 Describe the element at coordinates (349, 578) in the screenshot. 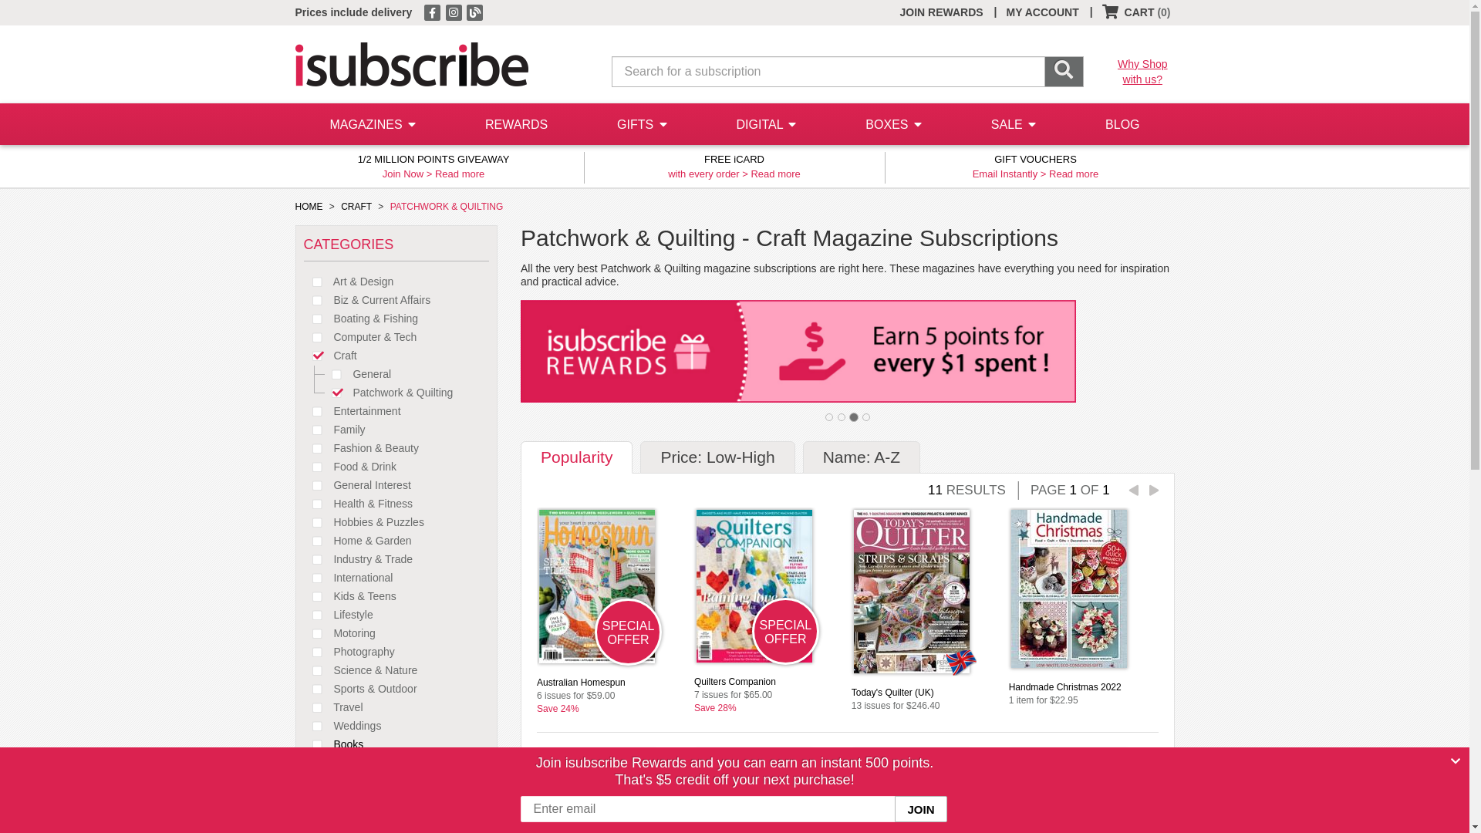

I see `International` at that location.